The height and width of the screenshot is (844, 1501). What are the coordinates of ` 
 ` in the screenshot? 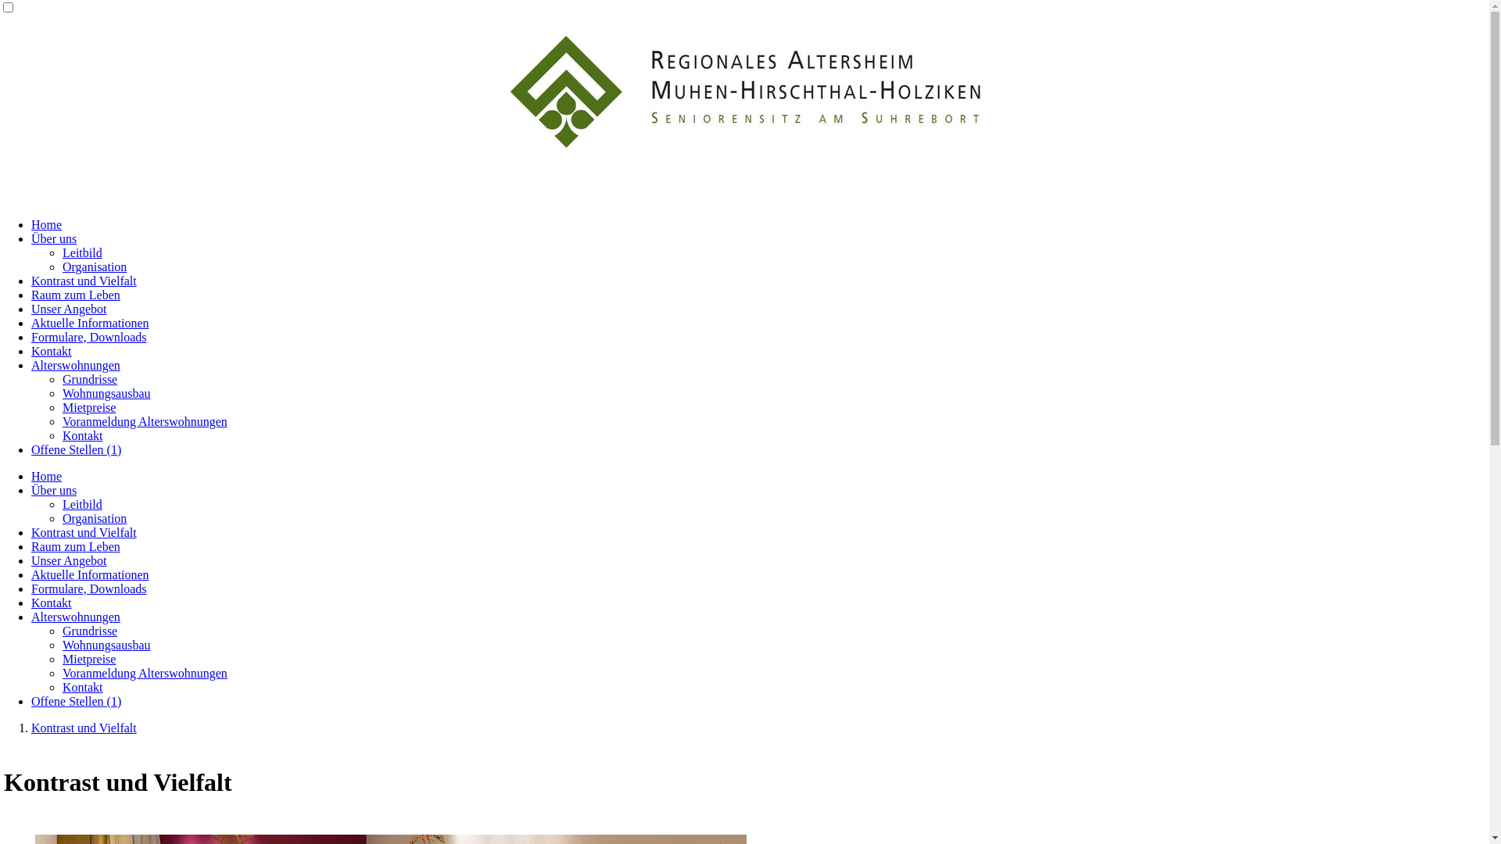 It's located at (5, 188).